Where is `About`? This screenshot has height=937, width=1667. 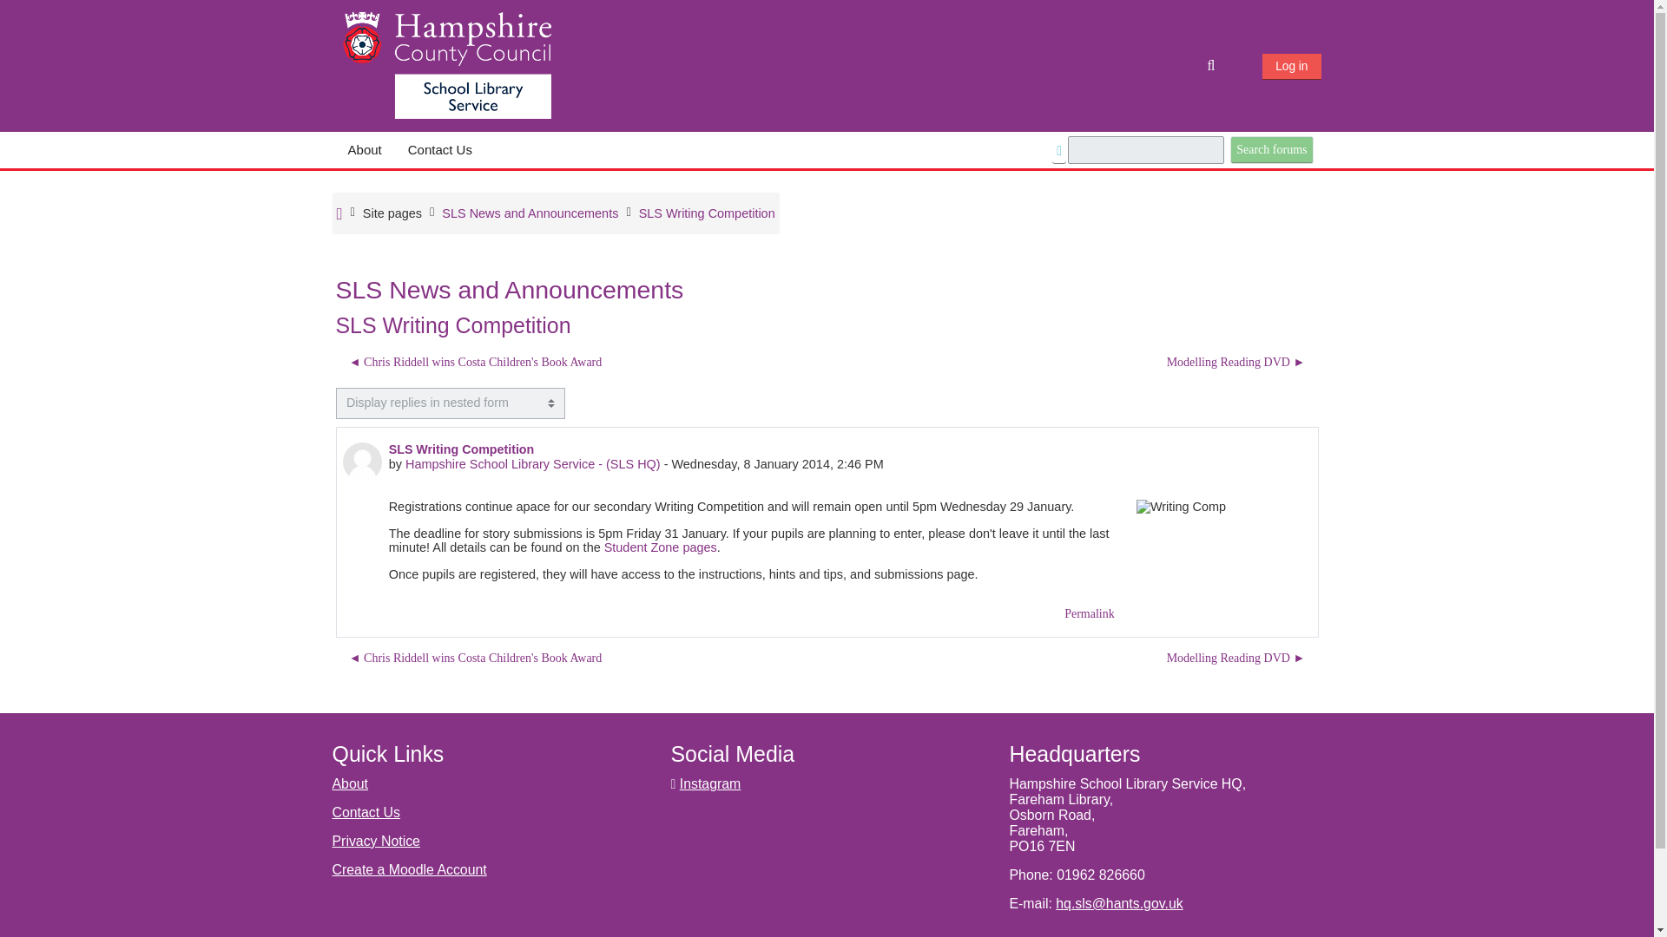
About is located at coordinates (350, 783).